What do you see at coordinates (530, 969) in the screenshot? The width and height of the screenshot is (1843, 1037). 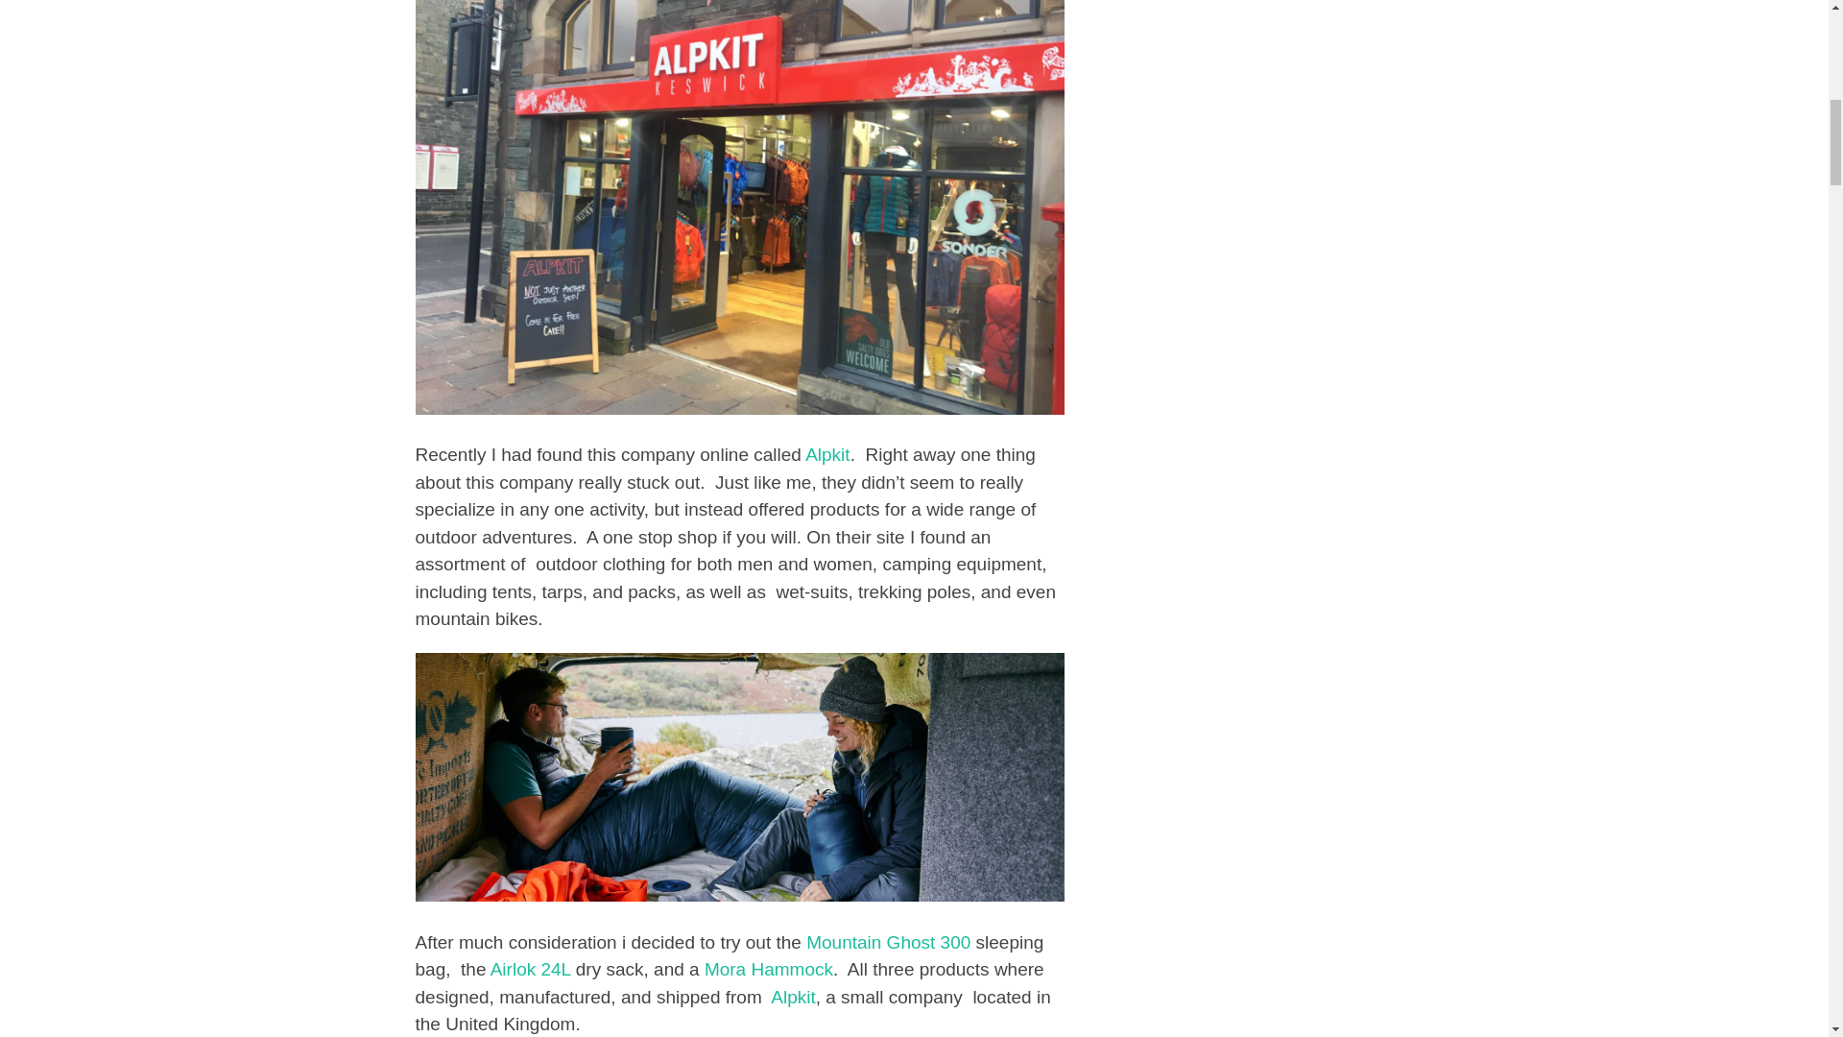 I see `Airlok 24L` at bounding box center [530, 969].